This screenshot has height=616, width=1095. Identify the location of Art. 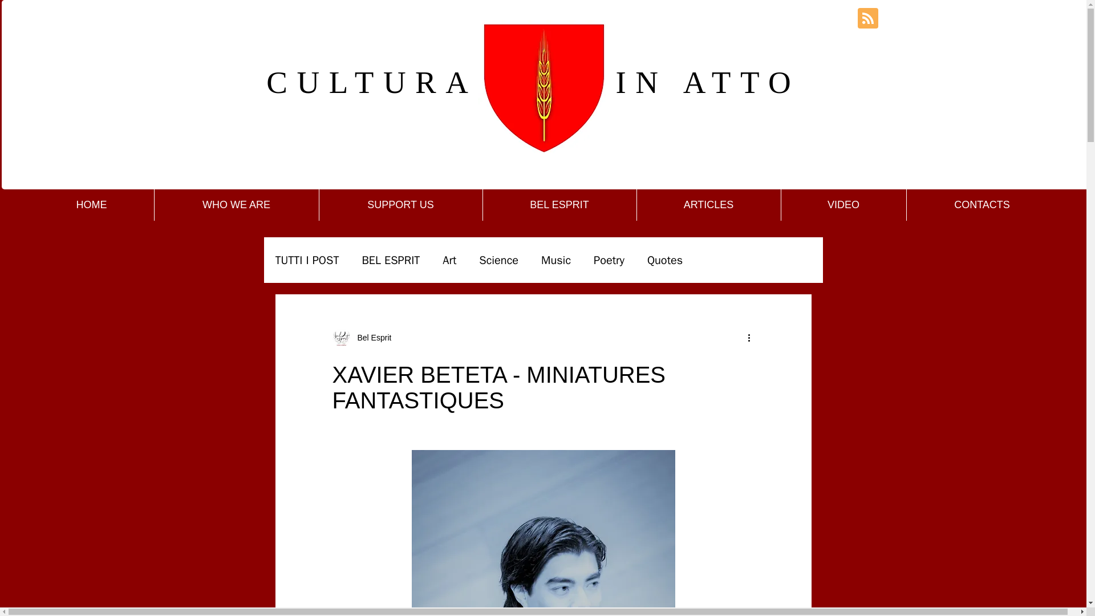
(449, 259).